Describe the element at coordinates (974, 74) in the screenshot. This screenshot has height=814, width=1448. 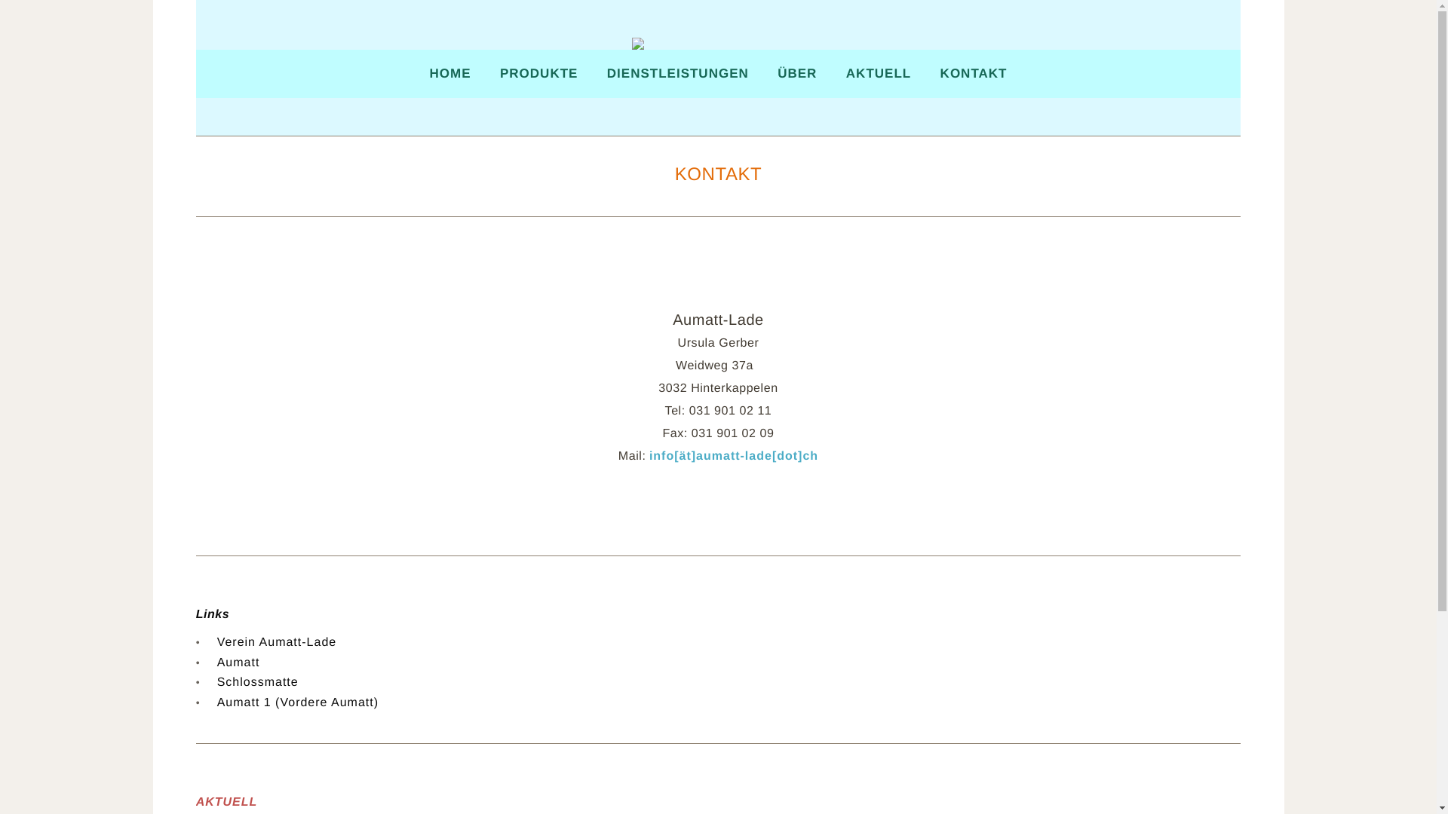
I see `KONTAKT` at that location.